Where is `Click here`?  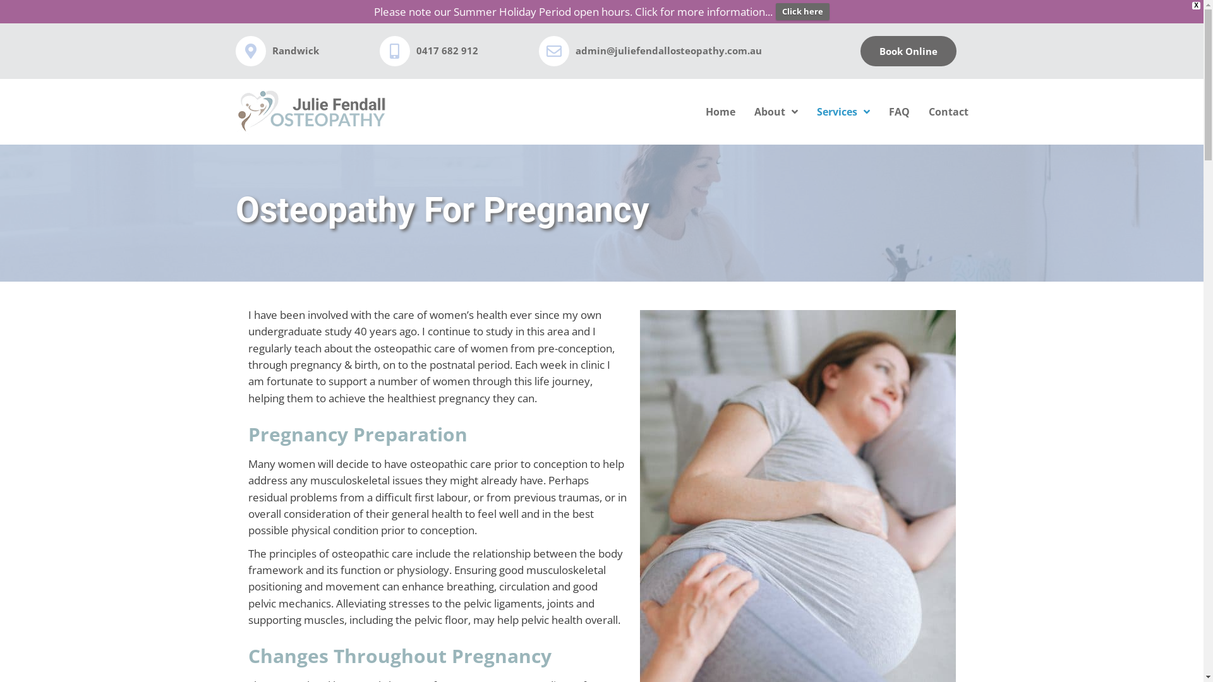
Click here is located at coordinates (802, 11).